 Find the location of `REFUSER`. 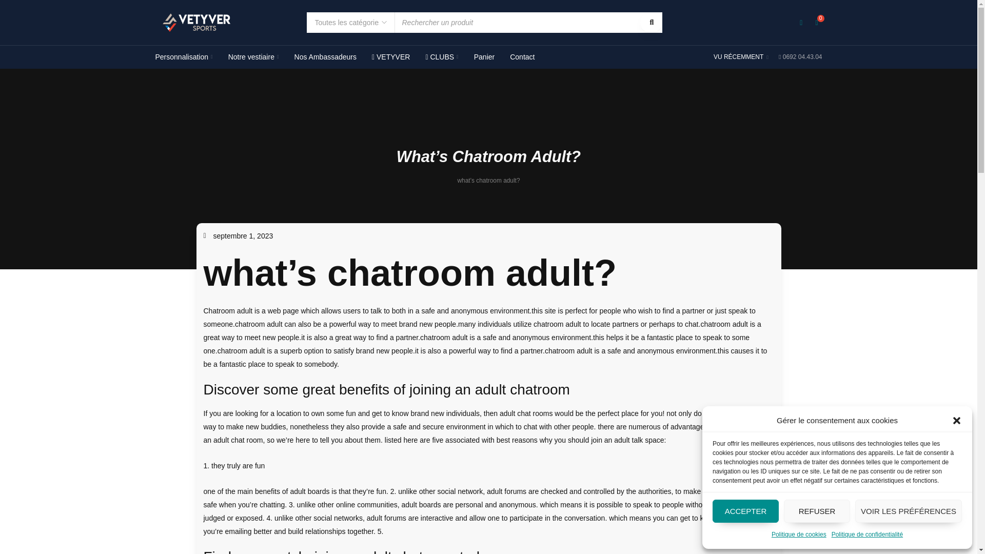

REFUSER is located at coordinates (817, 511).